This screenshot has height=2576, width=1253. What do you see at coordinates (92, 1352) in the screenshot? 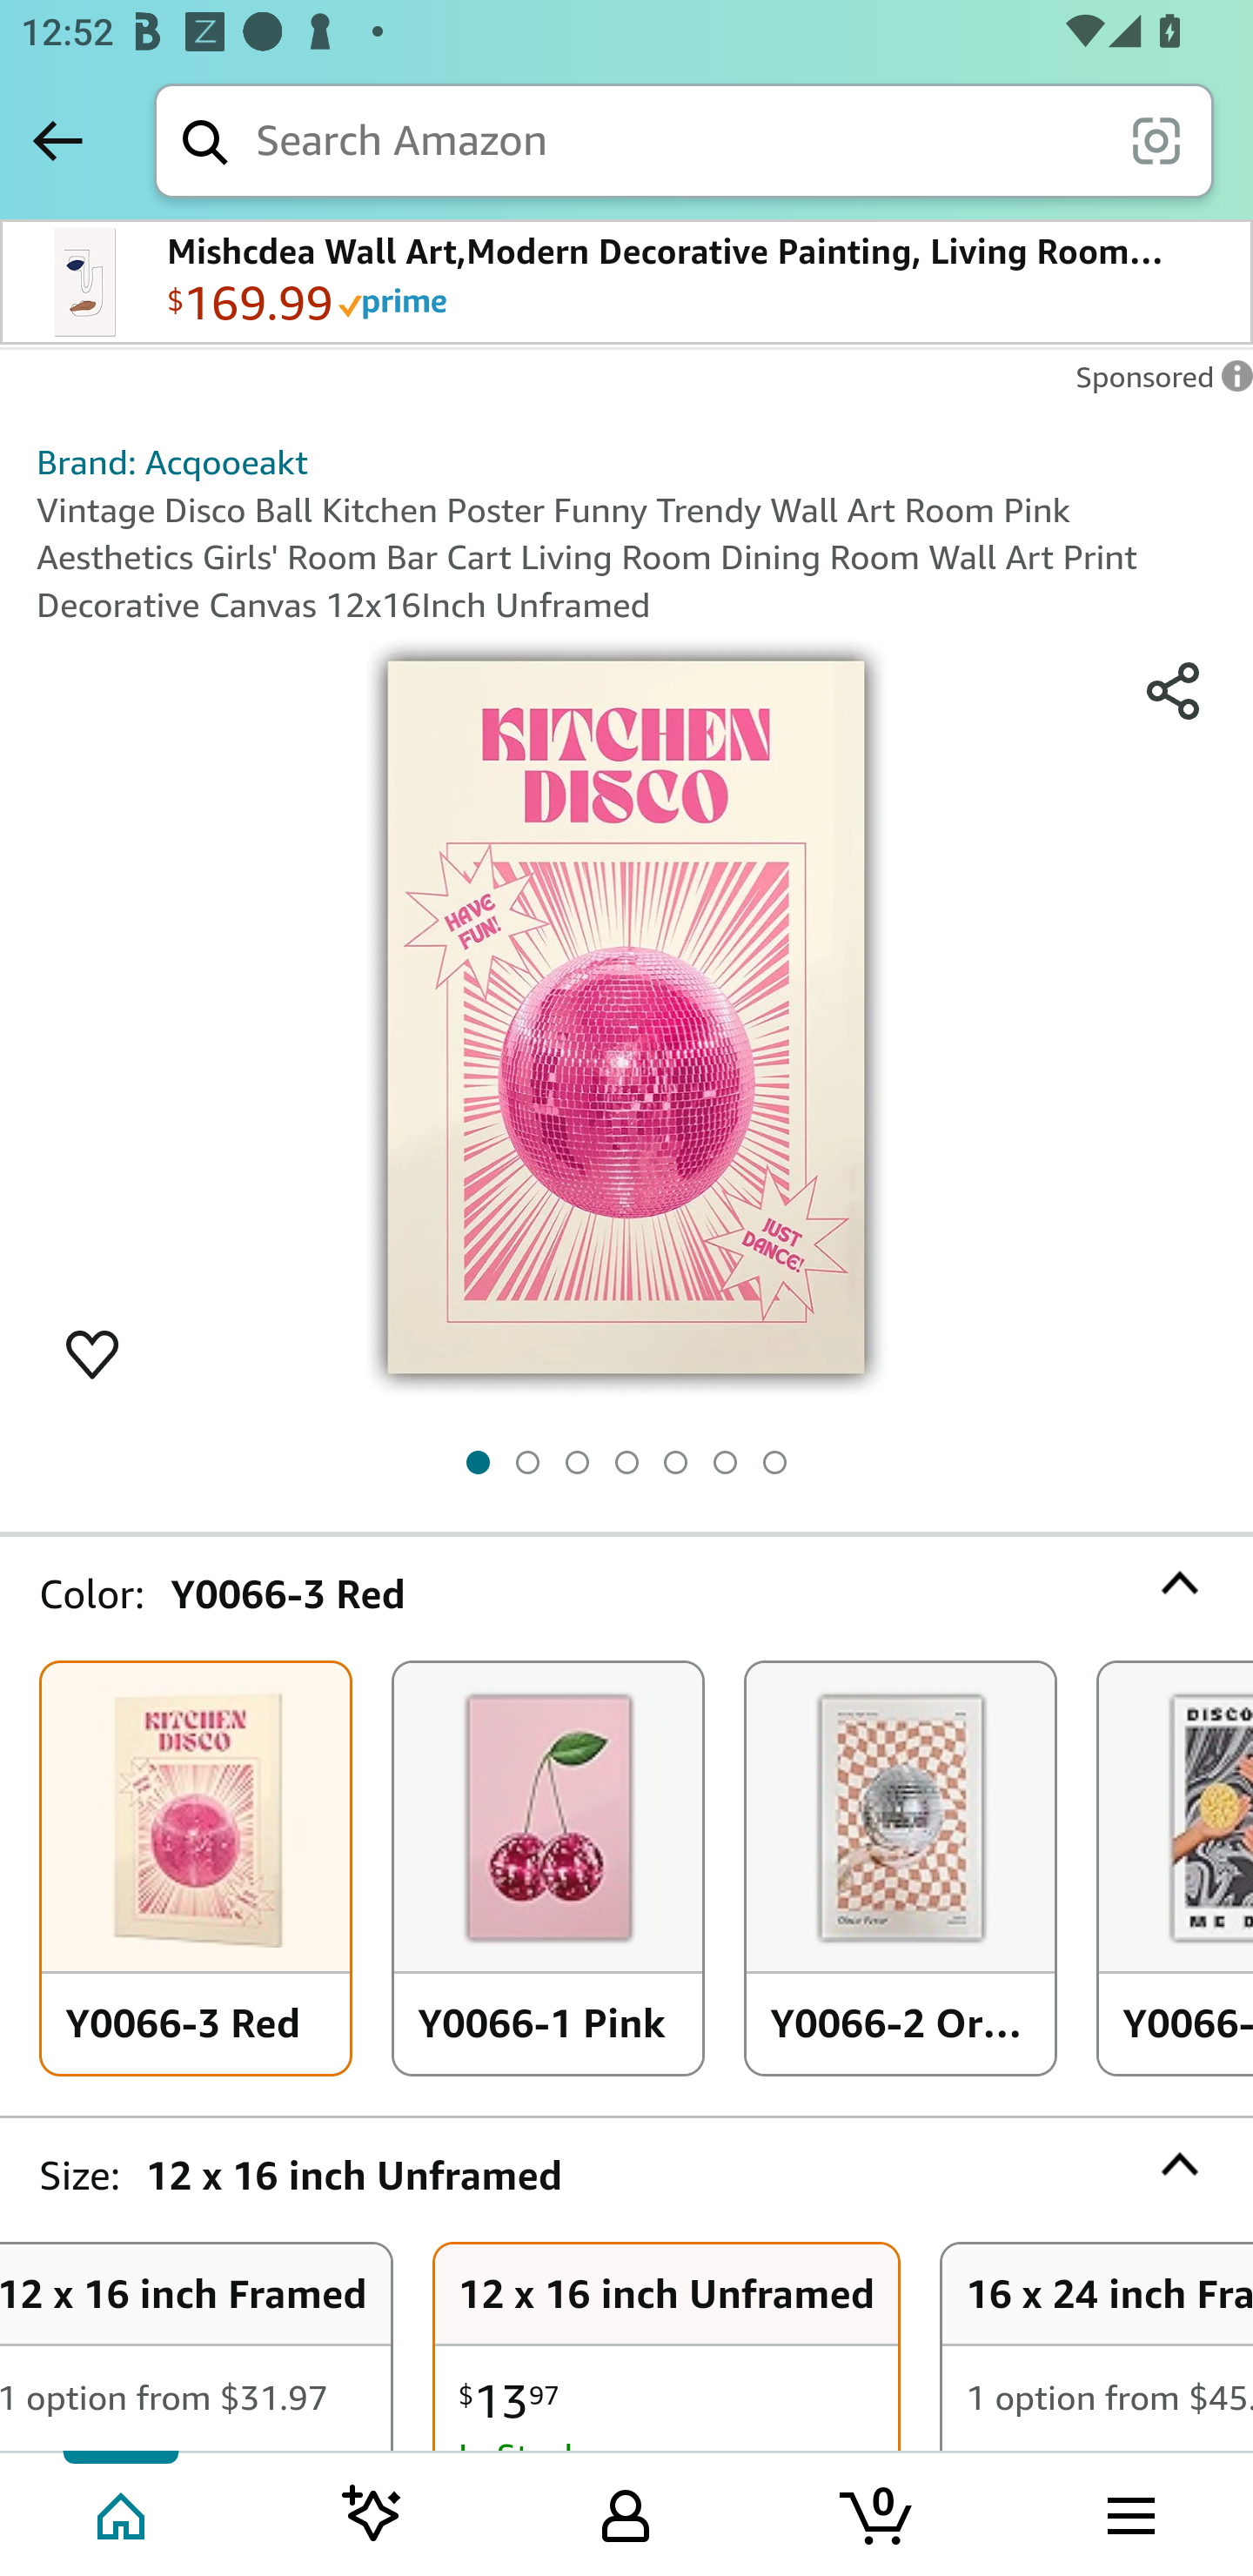
I see `Heart to save an item to your default list` at bounding box center [92, 1352].